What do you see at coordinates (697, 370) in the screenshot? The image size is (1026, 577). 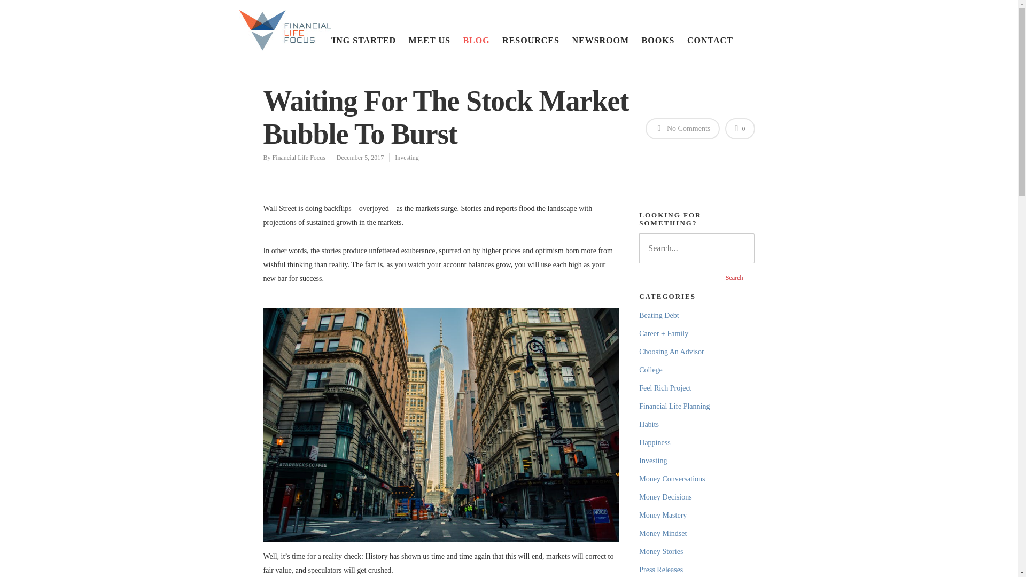 I see `College` at bounding box center [697, 370].